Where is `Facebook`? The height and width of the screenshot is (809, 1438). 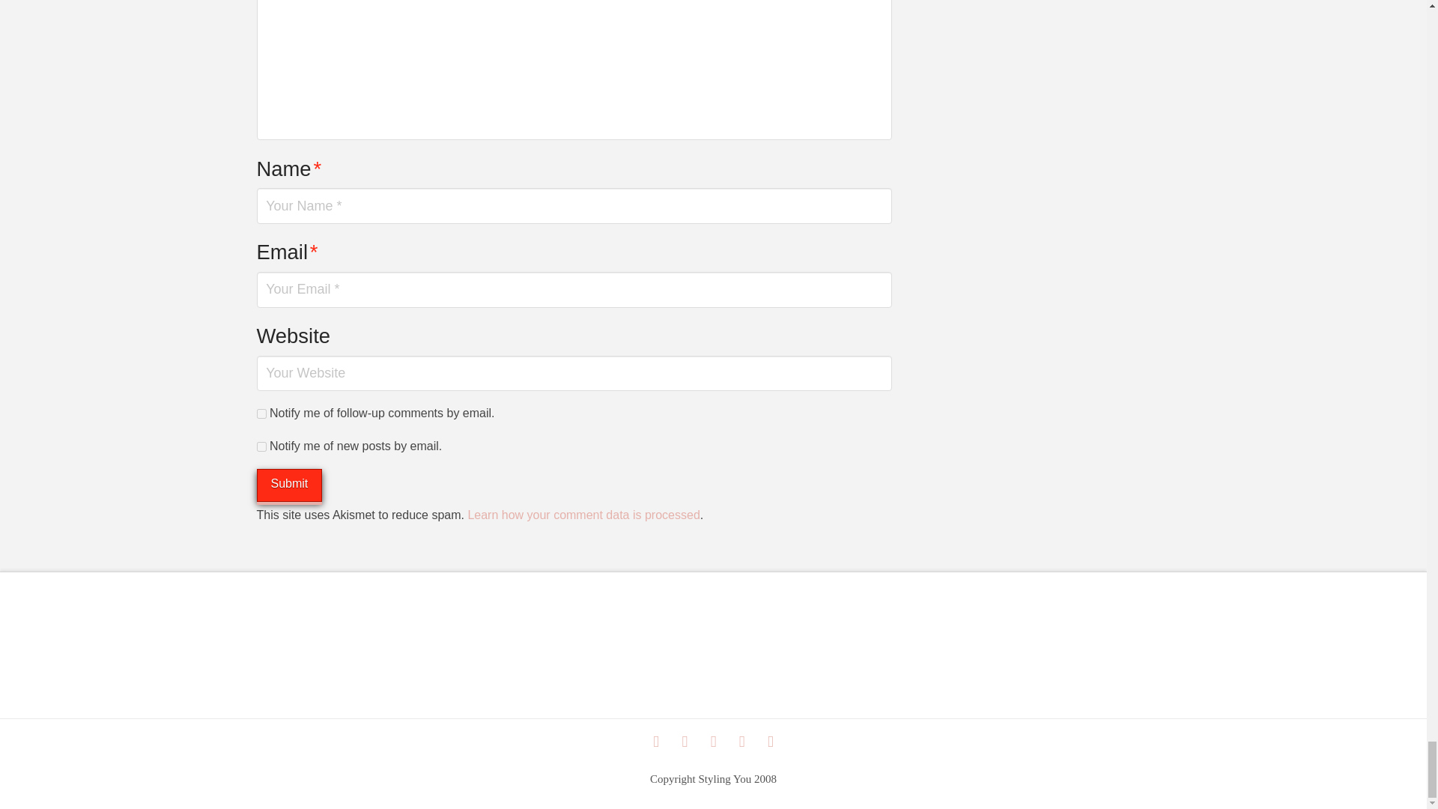 Facebook is located at coordinates (655, 742).